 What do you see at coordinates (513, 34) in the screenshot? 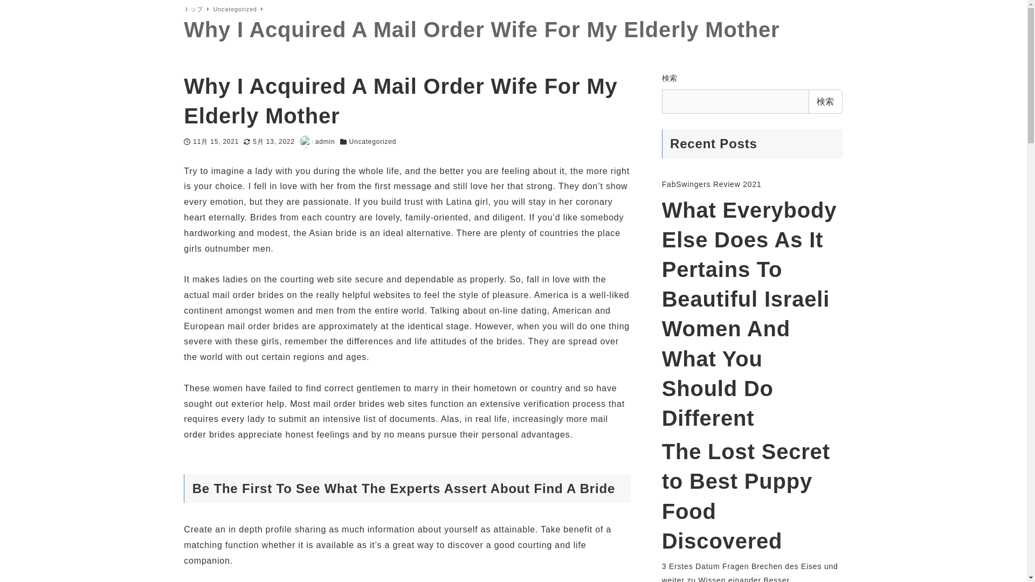
I see `Why I Acquired A Mail Order Wife For My Elderly Mother` at bounding box center [513, 34].